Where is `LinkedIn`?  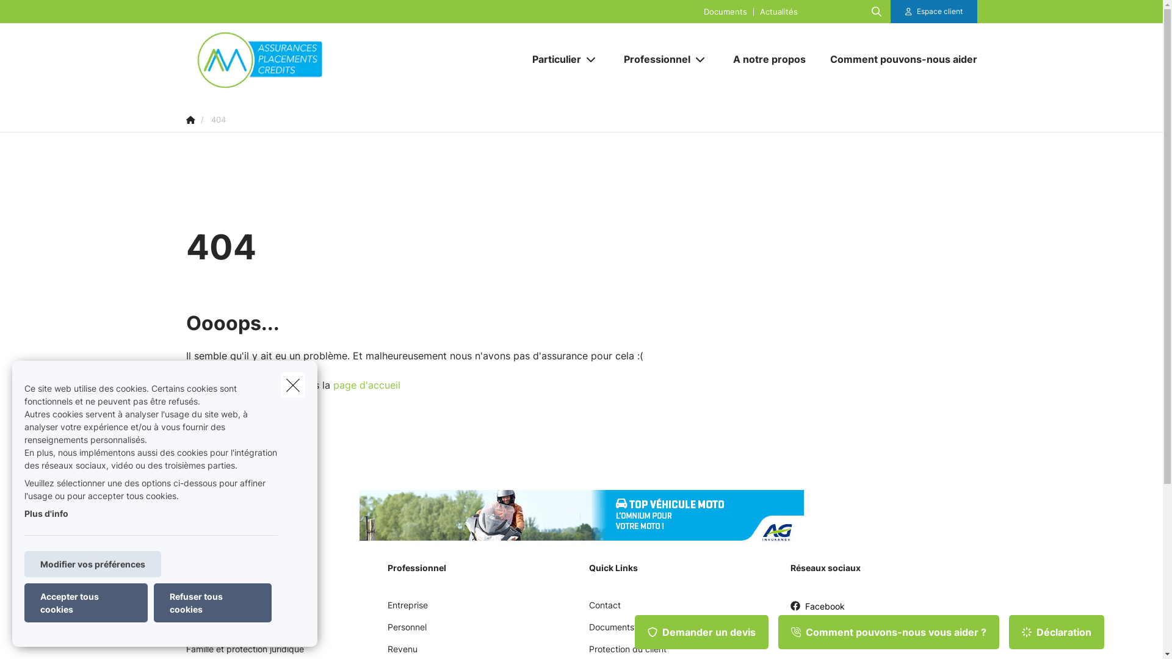
LinkedIn is located at coordinates (814, 635).